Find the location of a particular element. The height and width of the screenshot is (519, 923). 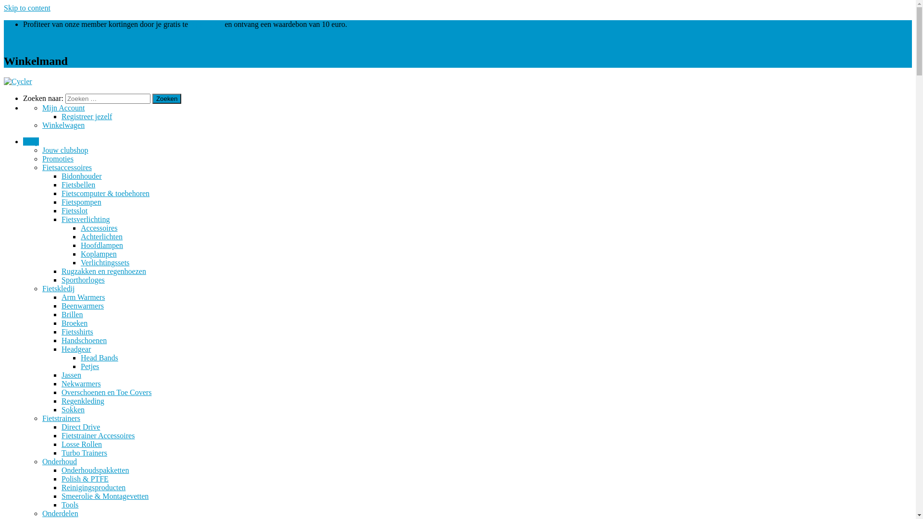

Registreer jezelf is located at coordinates (87, 116).